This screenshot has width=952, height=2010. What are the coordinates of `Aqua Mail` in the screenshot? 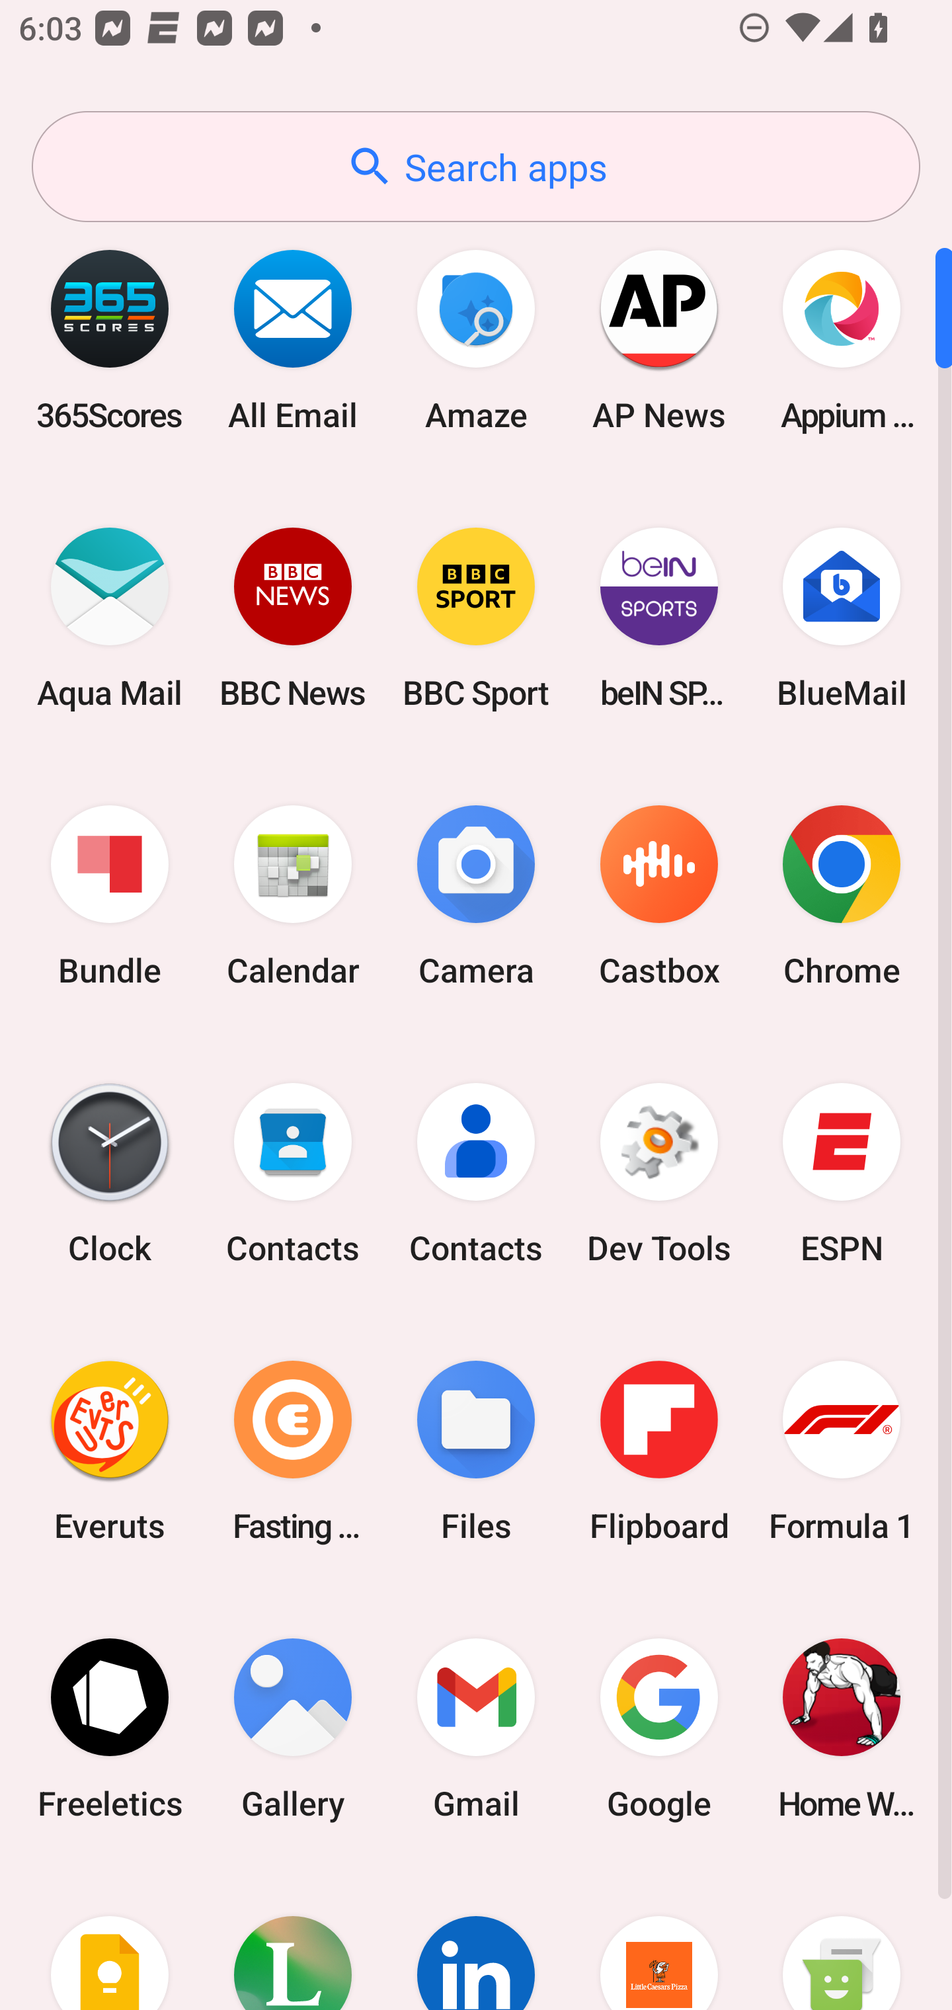 It's located at (110, 618).